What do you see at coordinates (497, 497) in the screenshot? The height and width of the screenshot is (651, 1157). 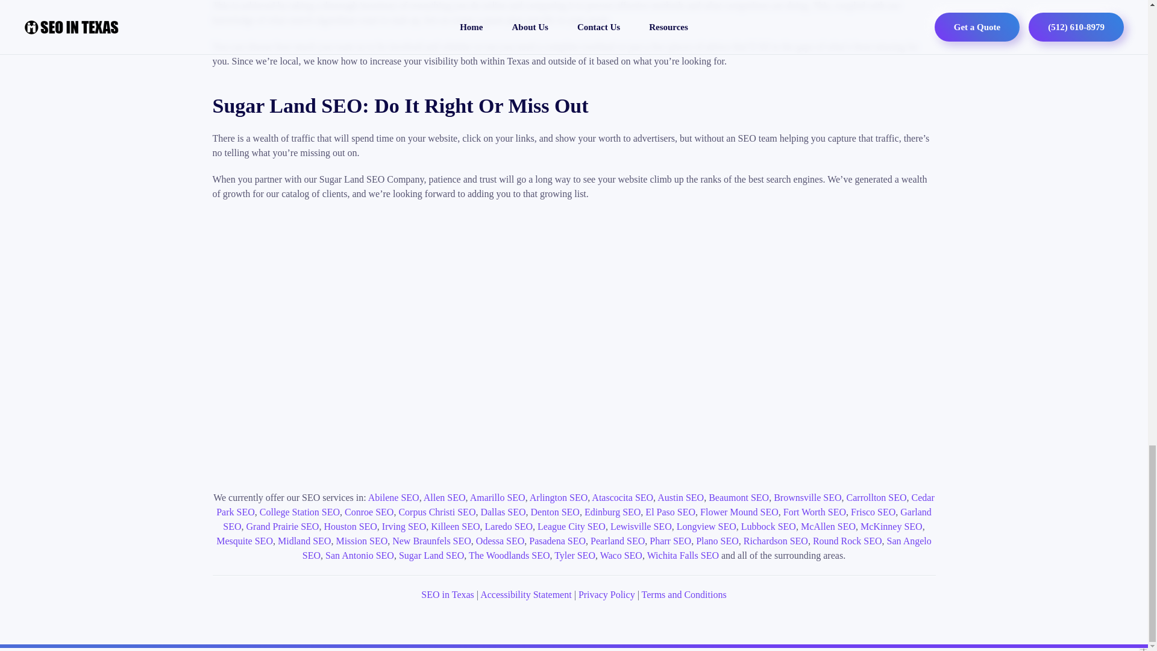 I see `Amarillo SEO` at bounding box center [497, 497].